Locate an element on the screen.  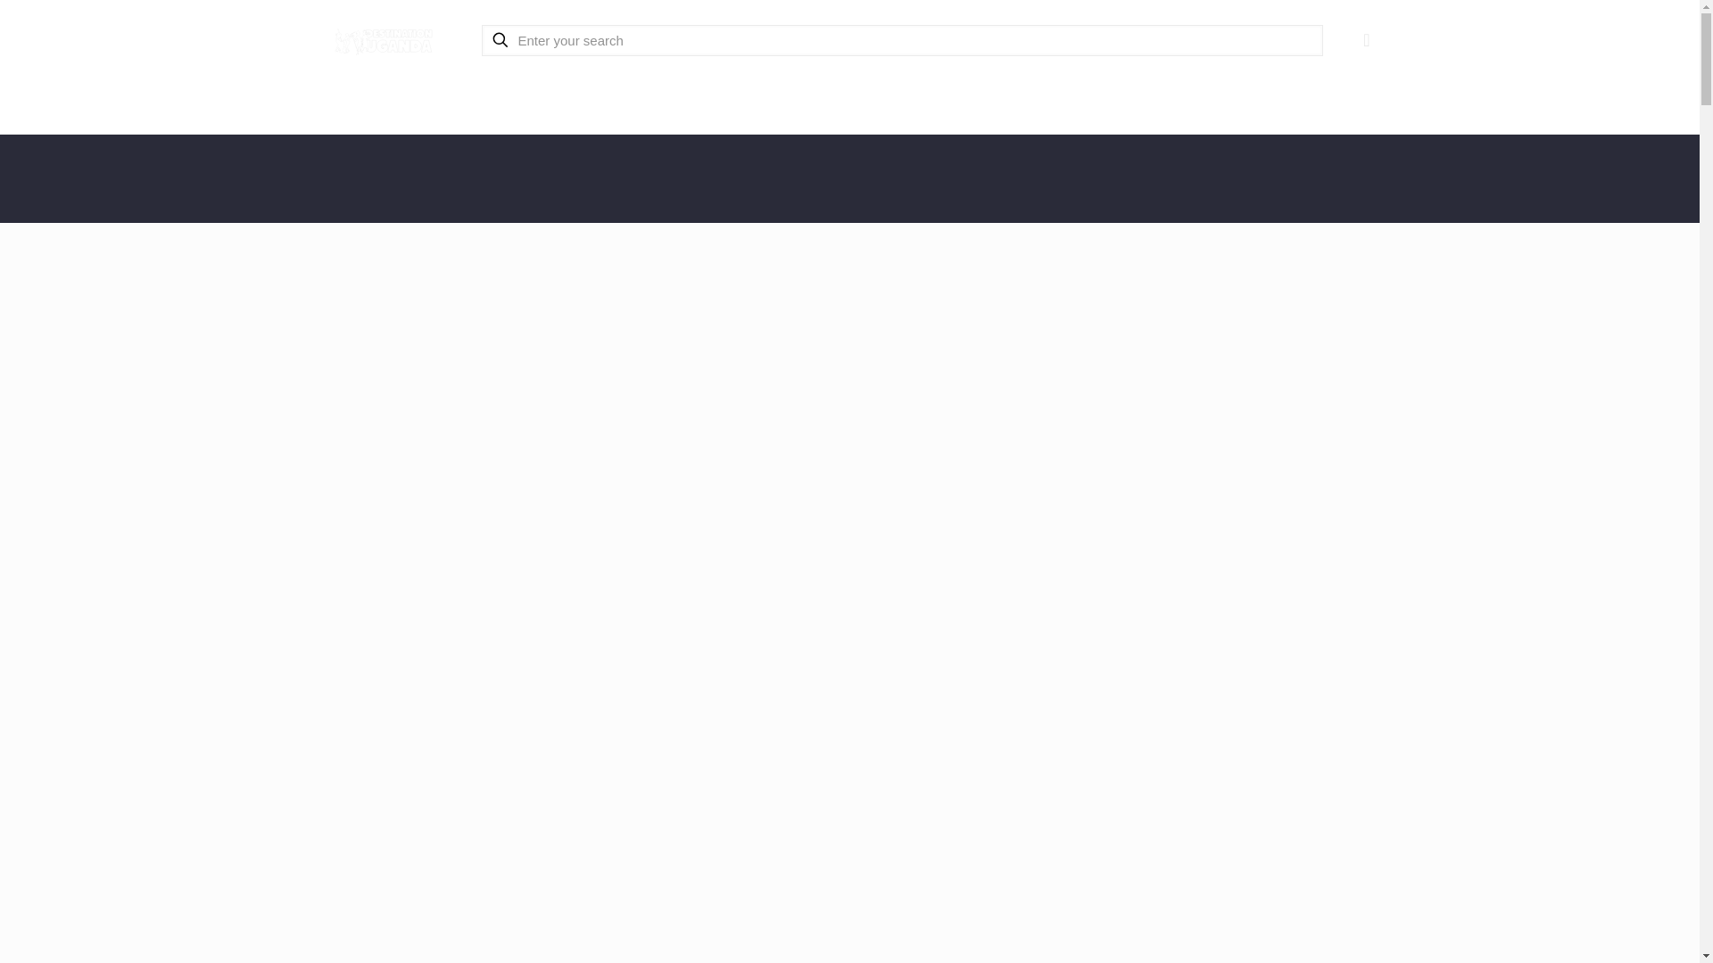
Travel is located at coordinates (352, 102).